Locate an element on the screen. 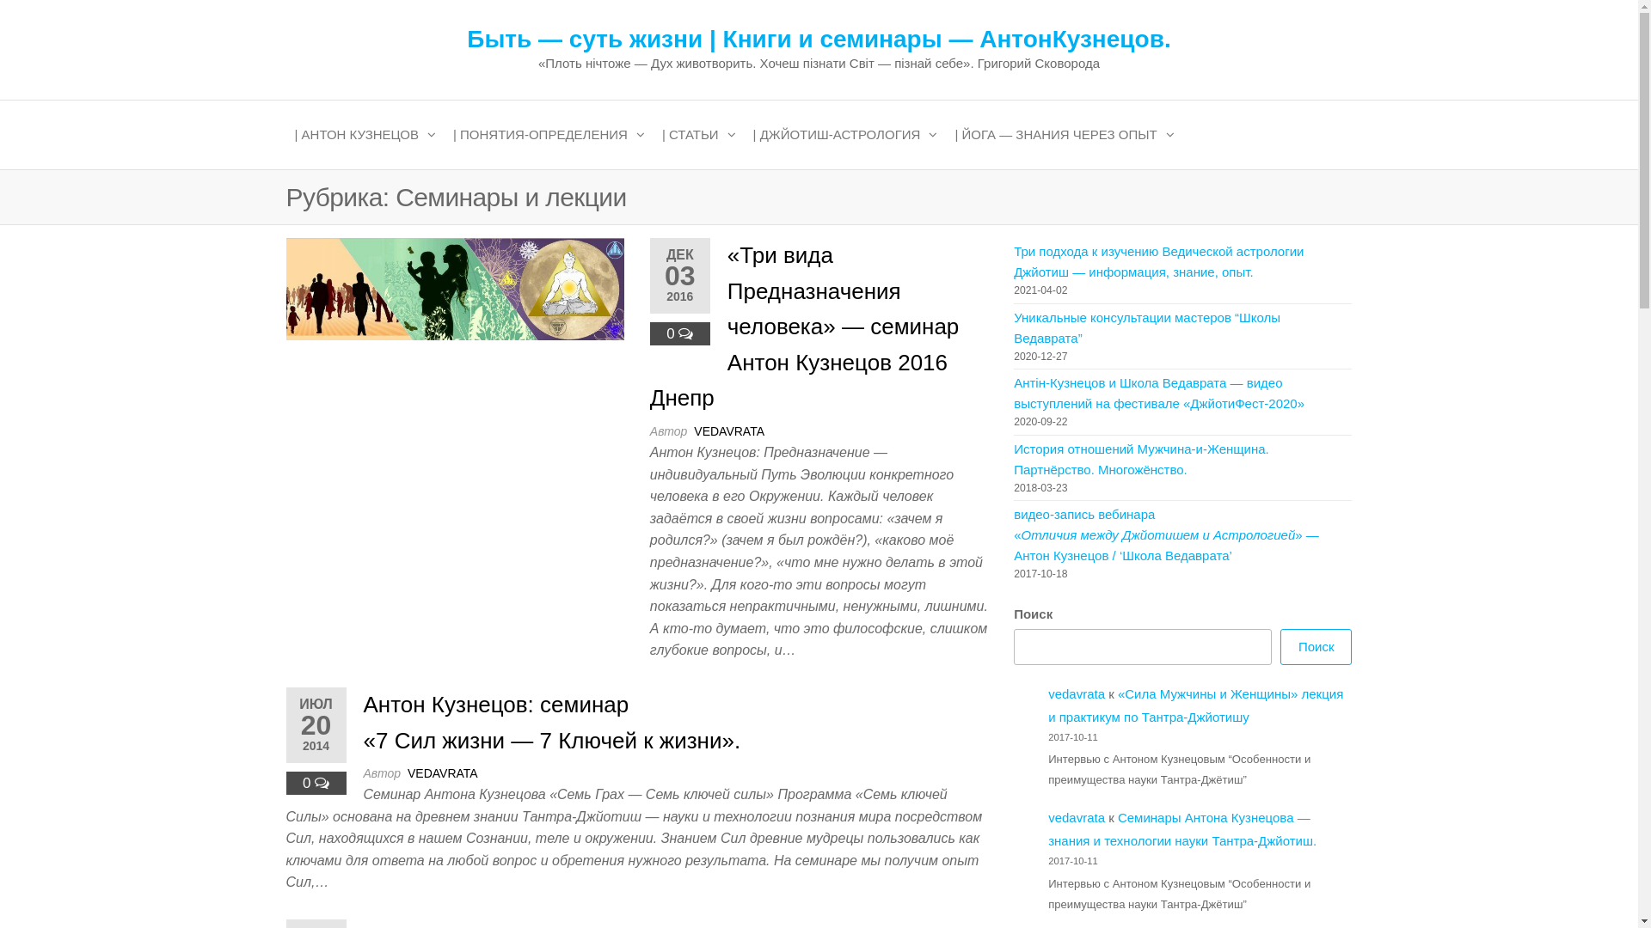  VEDAVRATA is located at coordinates (443, 773).